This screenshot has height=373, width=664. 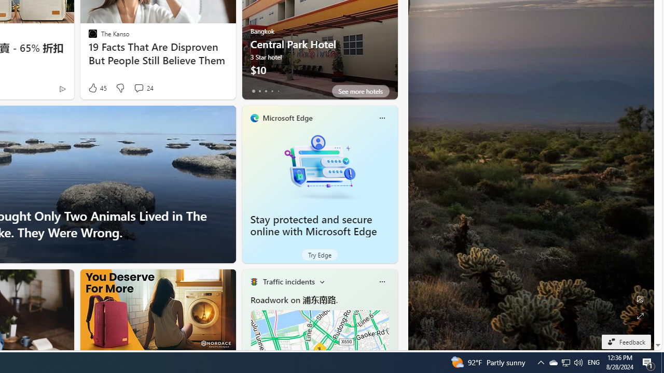 I want to click on Traffic incidents, so click(x=288, y=281).